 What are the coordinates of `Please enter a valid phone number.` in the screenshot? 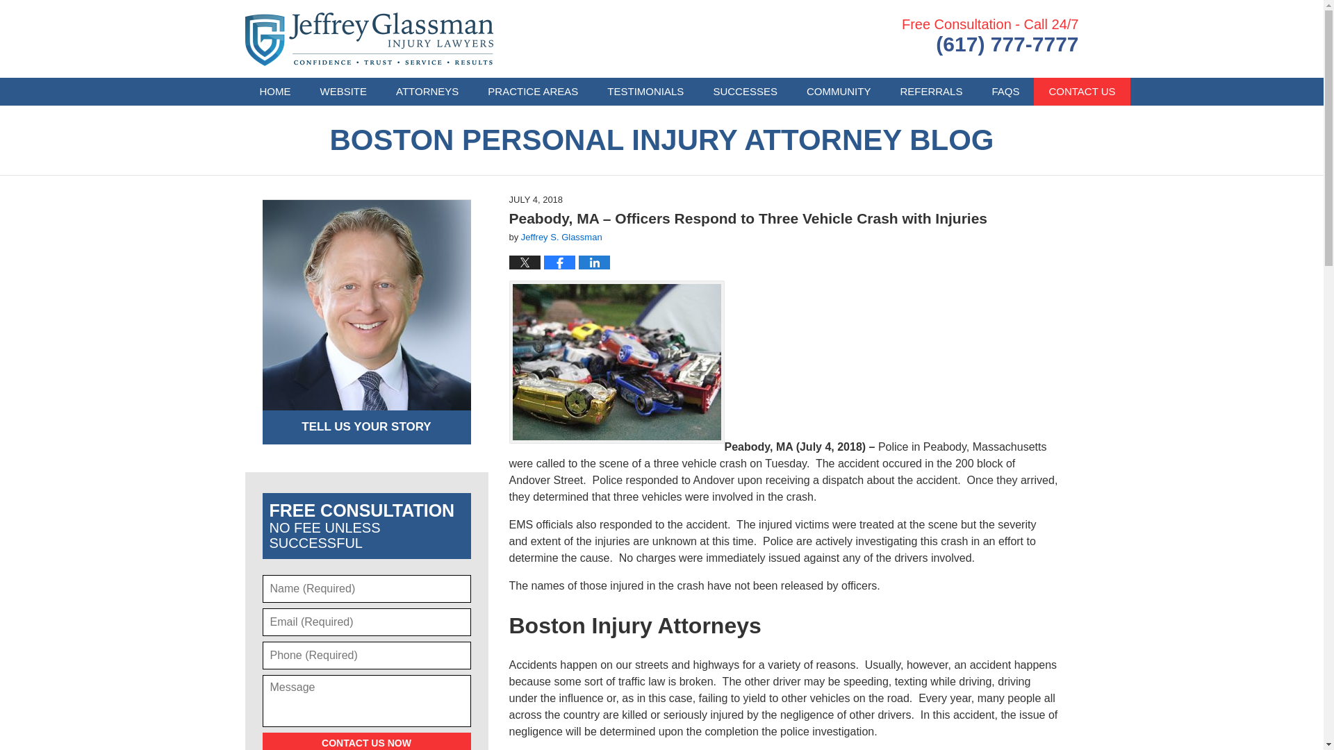 It's located at (367, 656).